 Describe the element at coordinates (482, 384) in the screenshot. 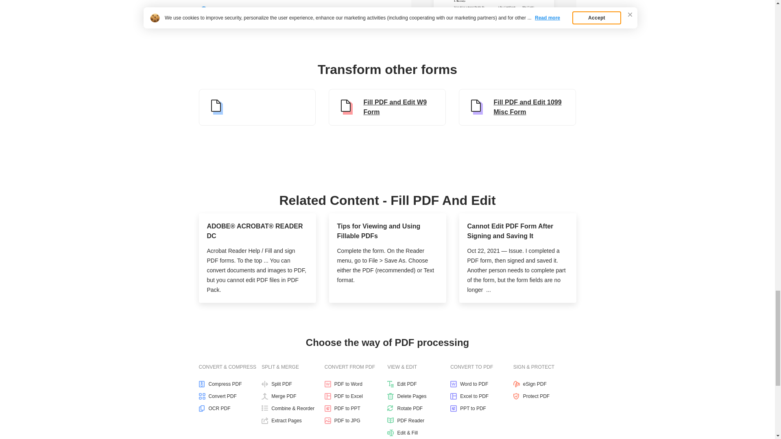

I see `Word to PDF` at that location.